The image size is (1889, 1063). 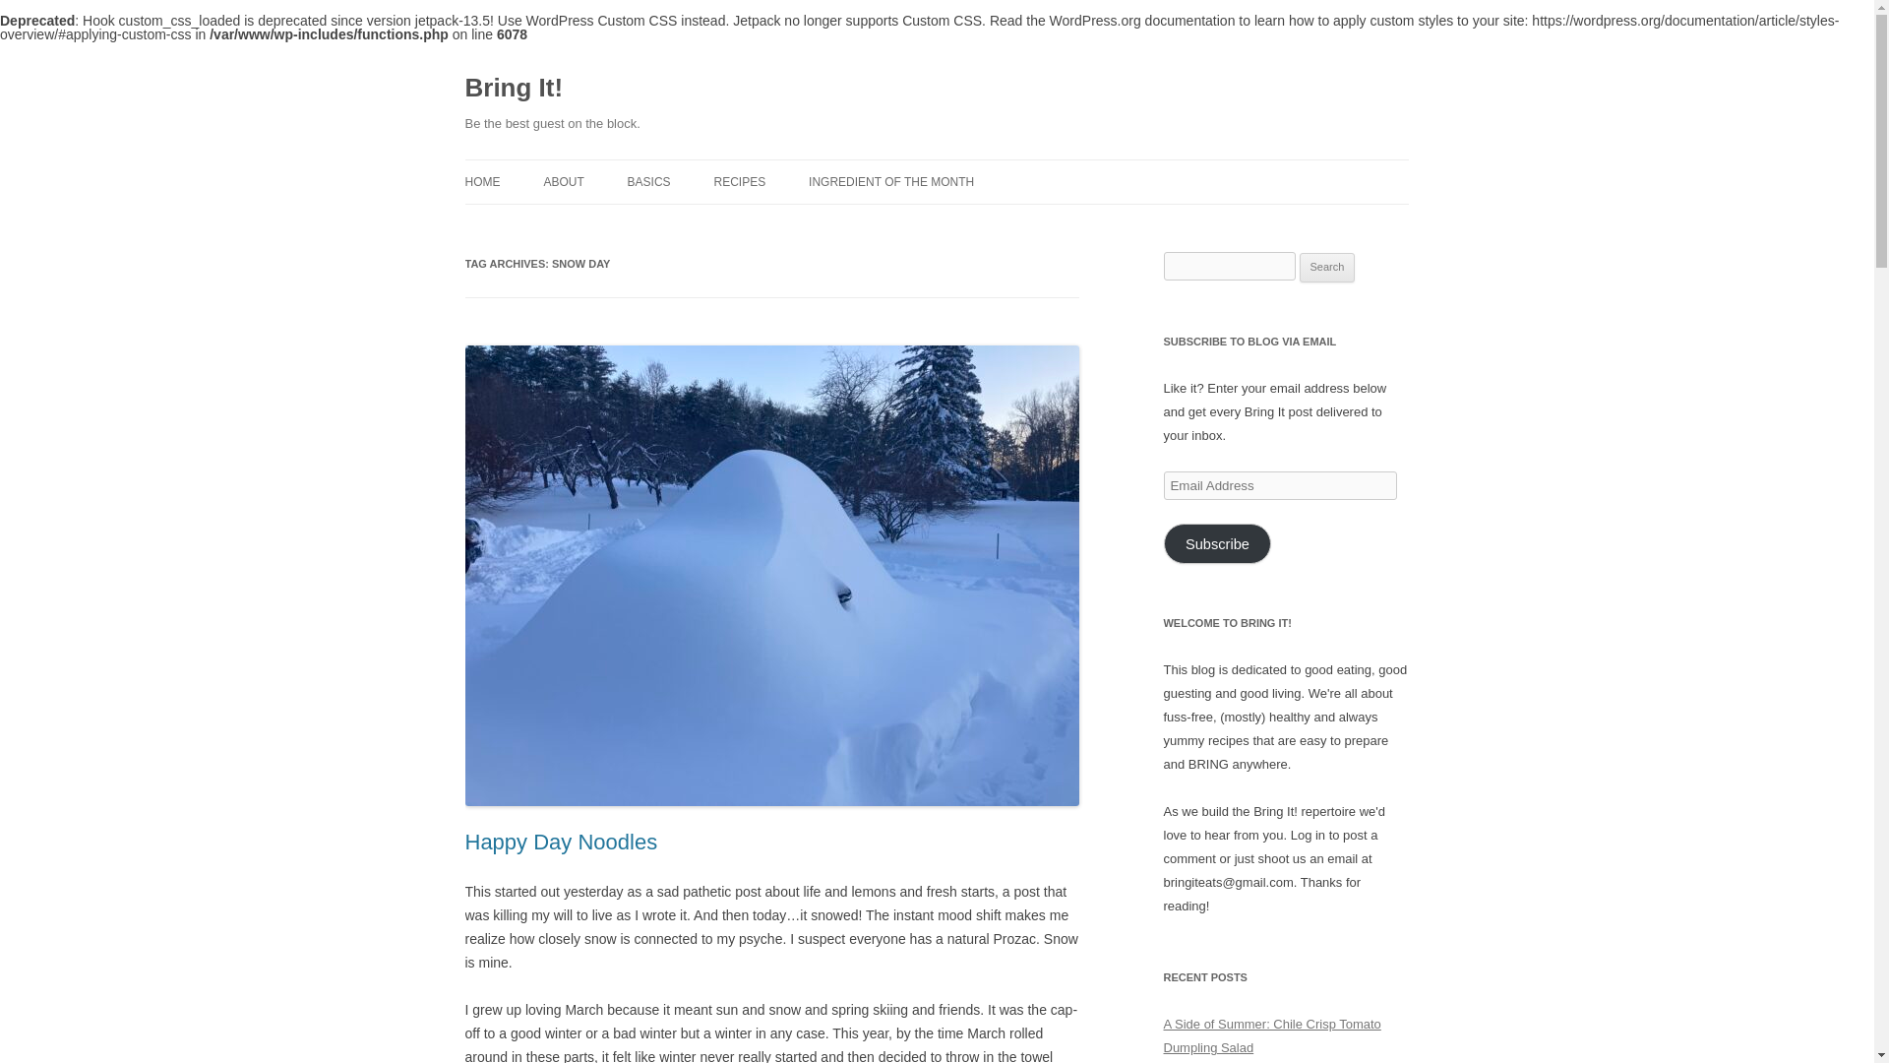 What do you see at coordinates (561, 843) in the screenshot?
I see `Happy Day Noodles` at bounding box center [561, 843].